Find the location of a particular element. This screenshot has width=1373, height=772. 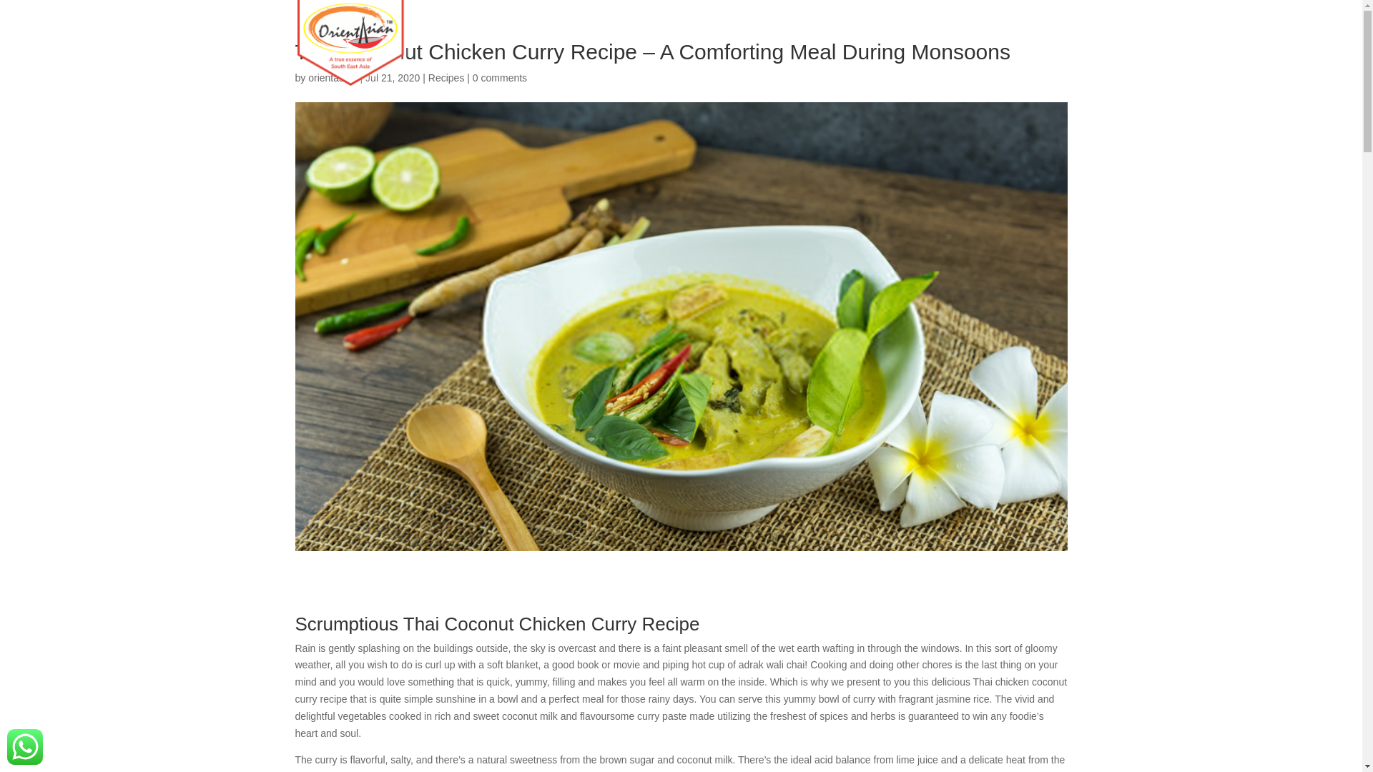

Products is located at coordinates (802, 40).